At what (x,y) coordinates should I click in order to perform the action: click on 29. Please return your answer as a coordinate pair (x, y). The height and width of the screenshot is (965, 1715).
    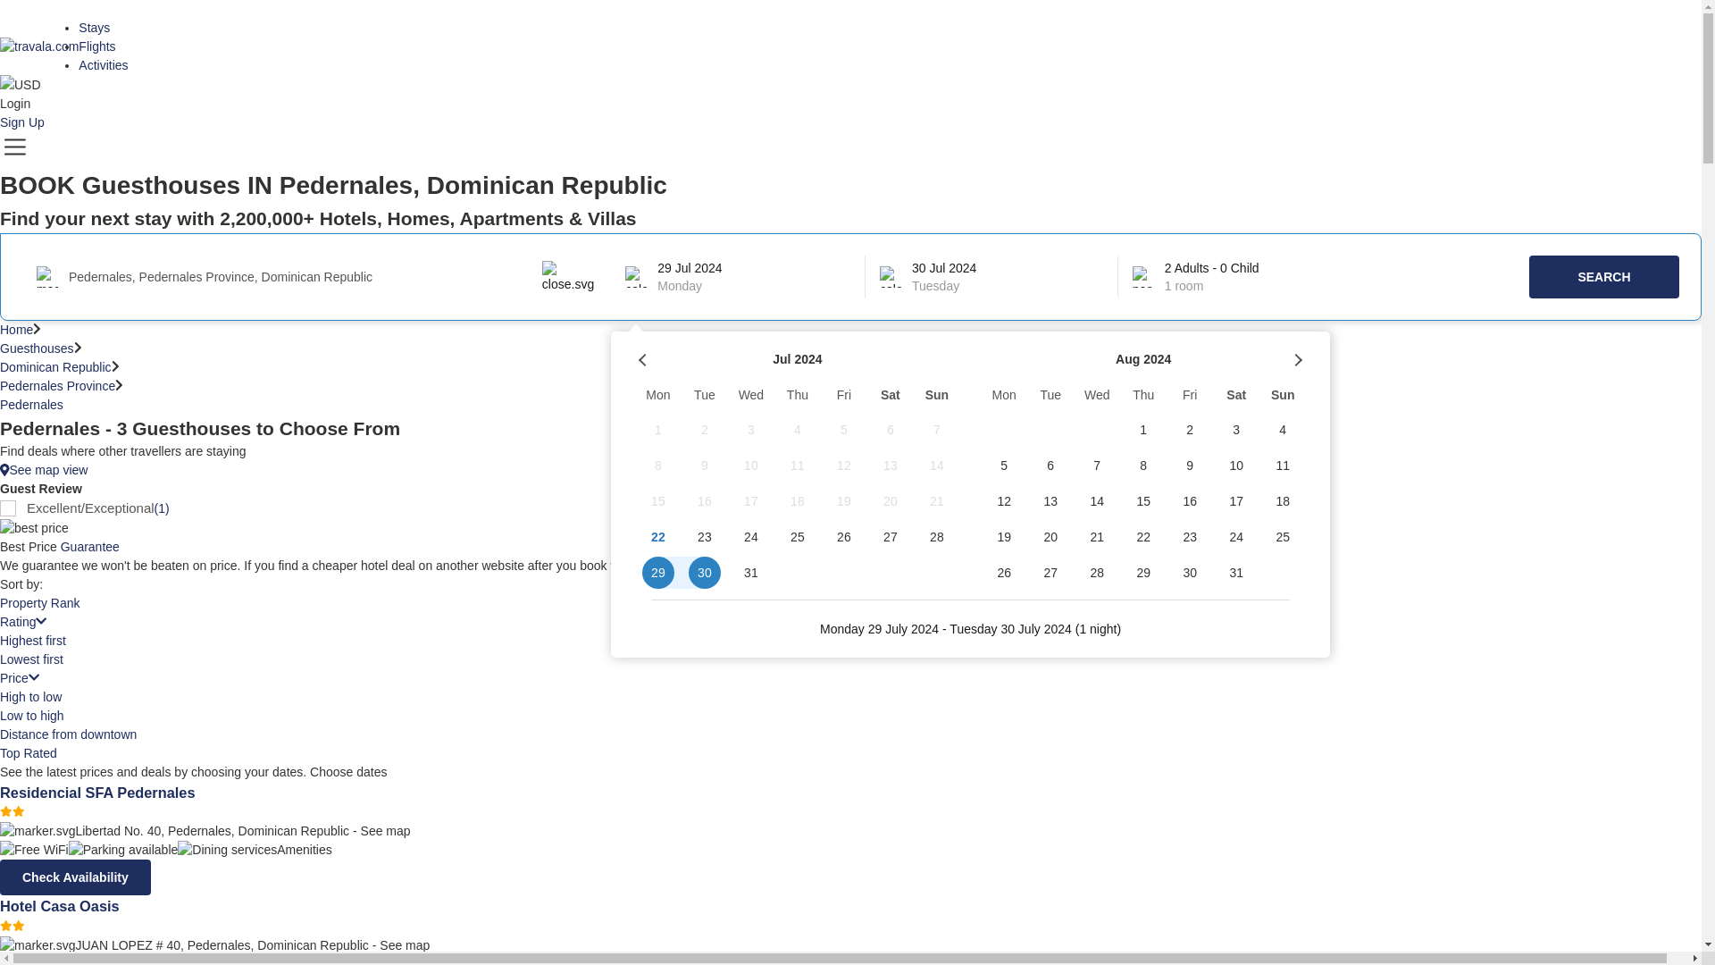
    Looking at the image, I should click on (657, 572).